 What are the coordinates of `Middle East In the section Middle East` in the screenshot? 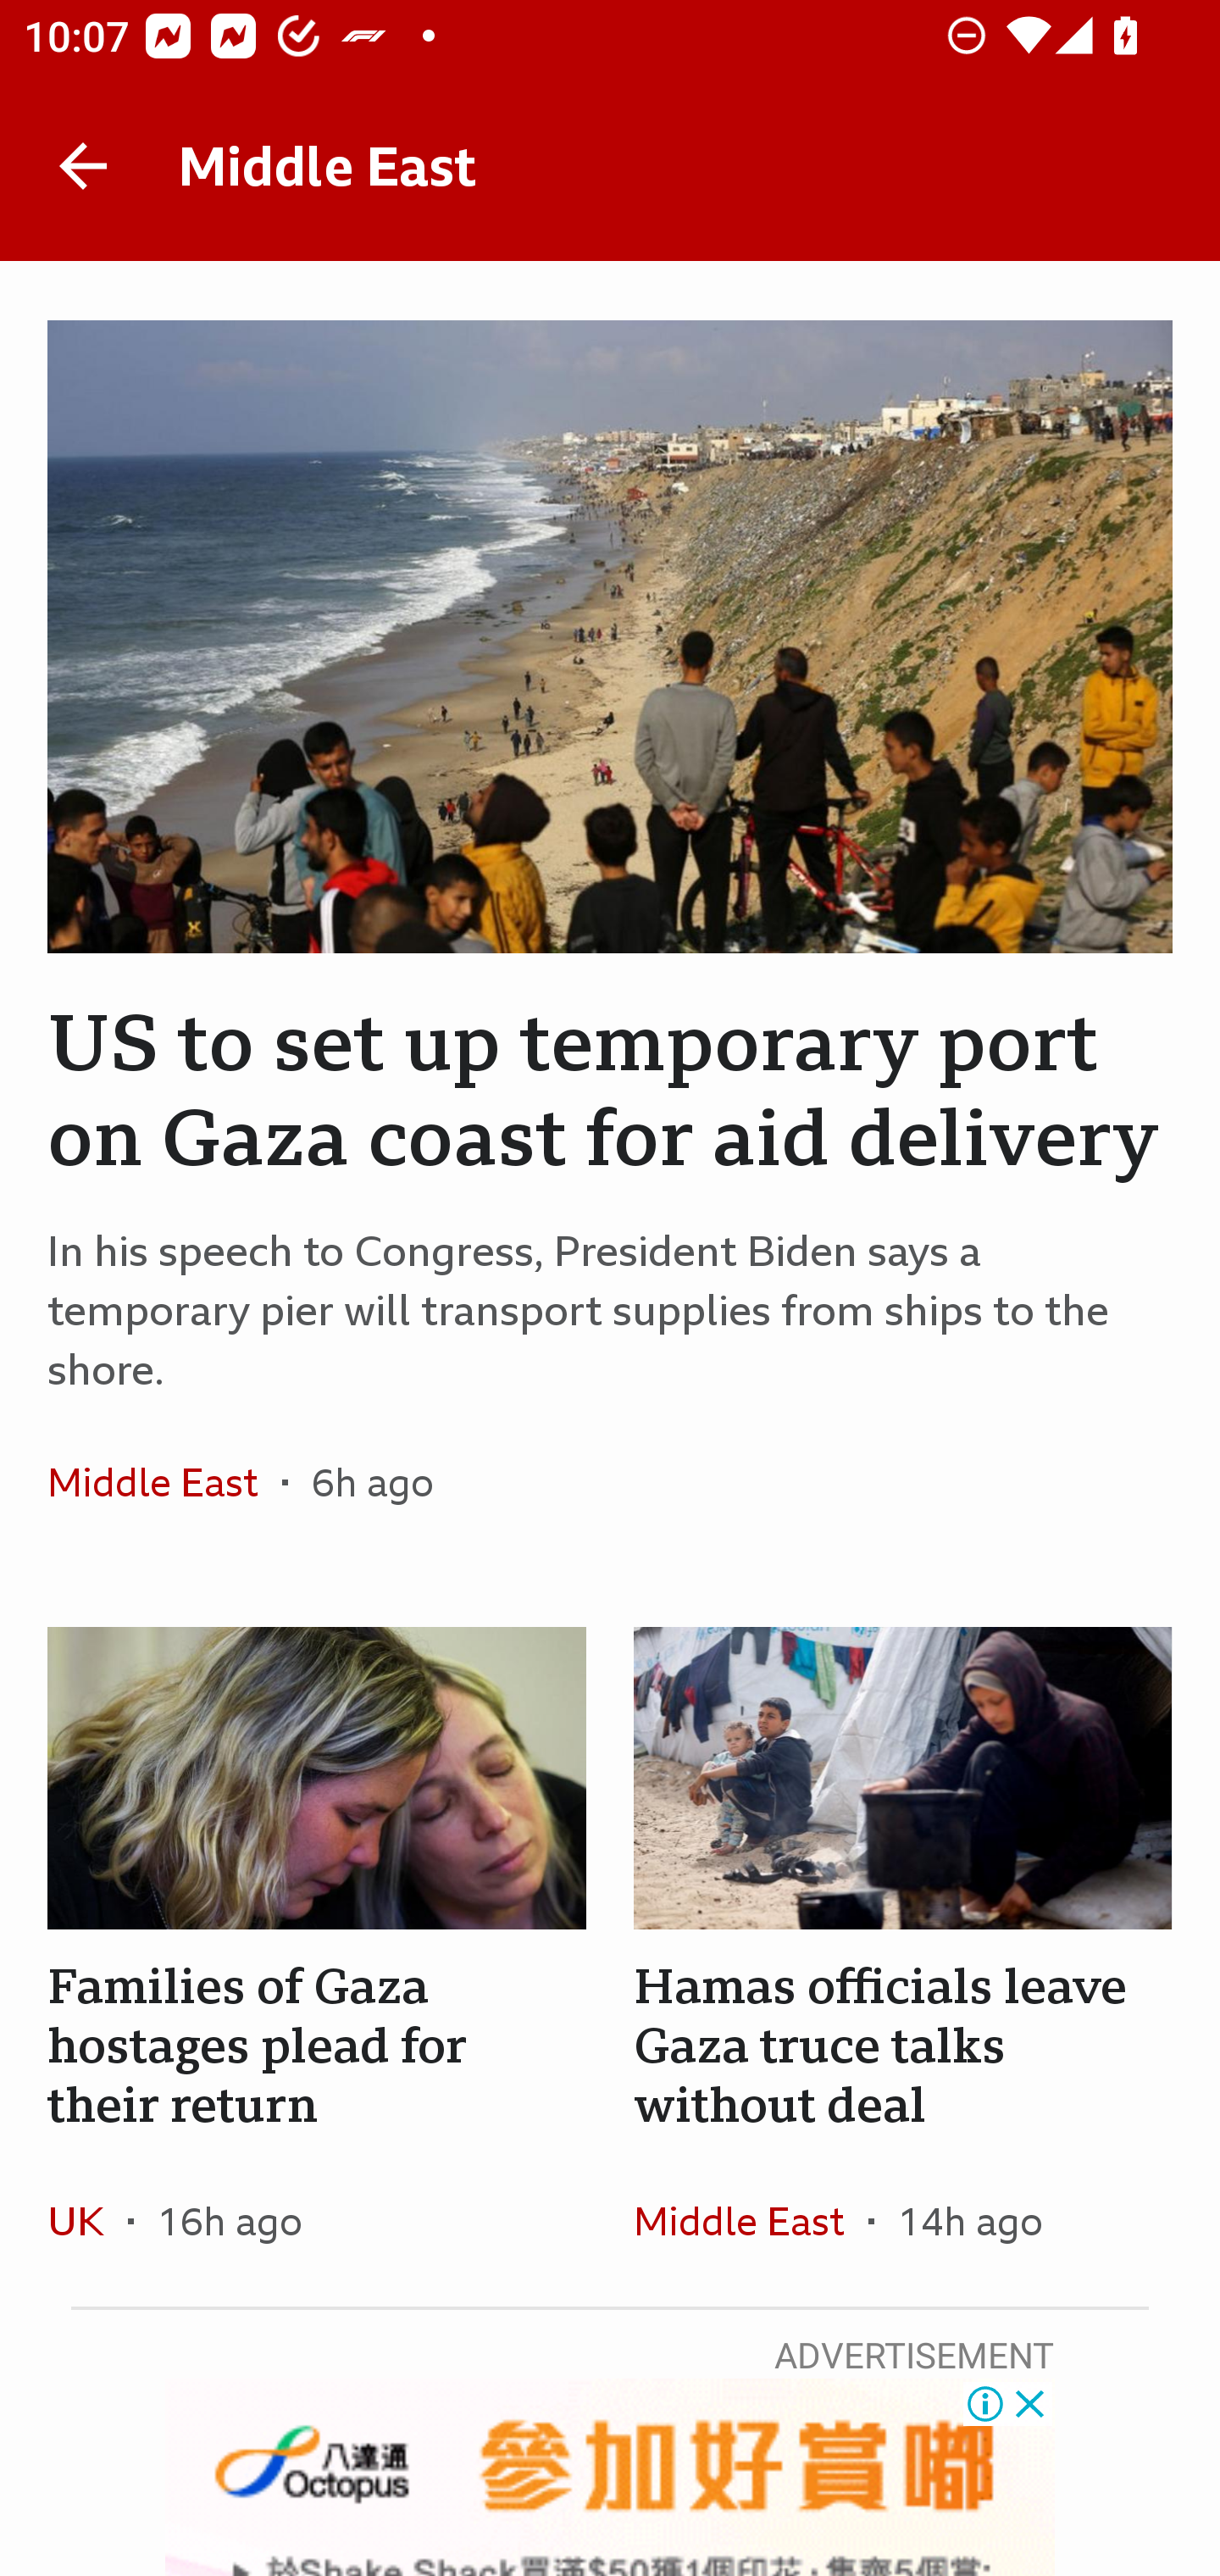 It's located at (751, 2220).